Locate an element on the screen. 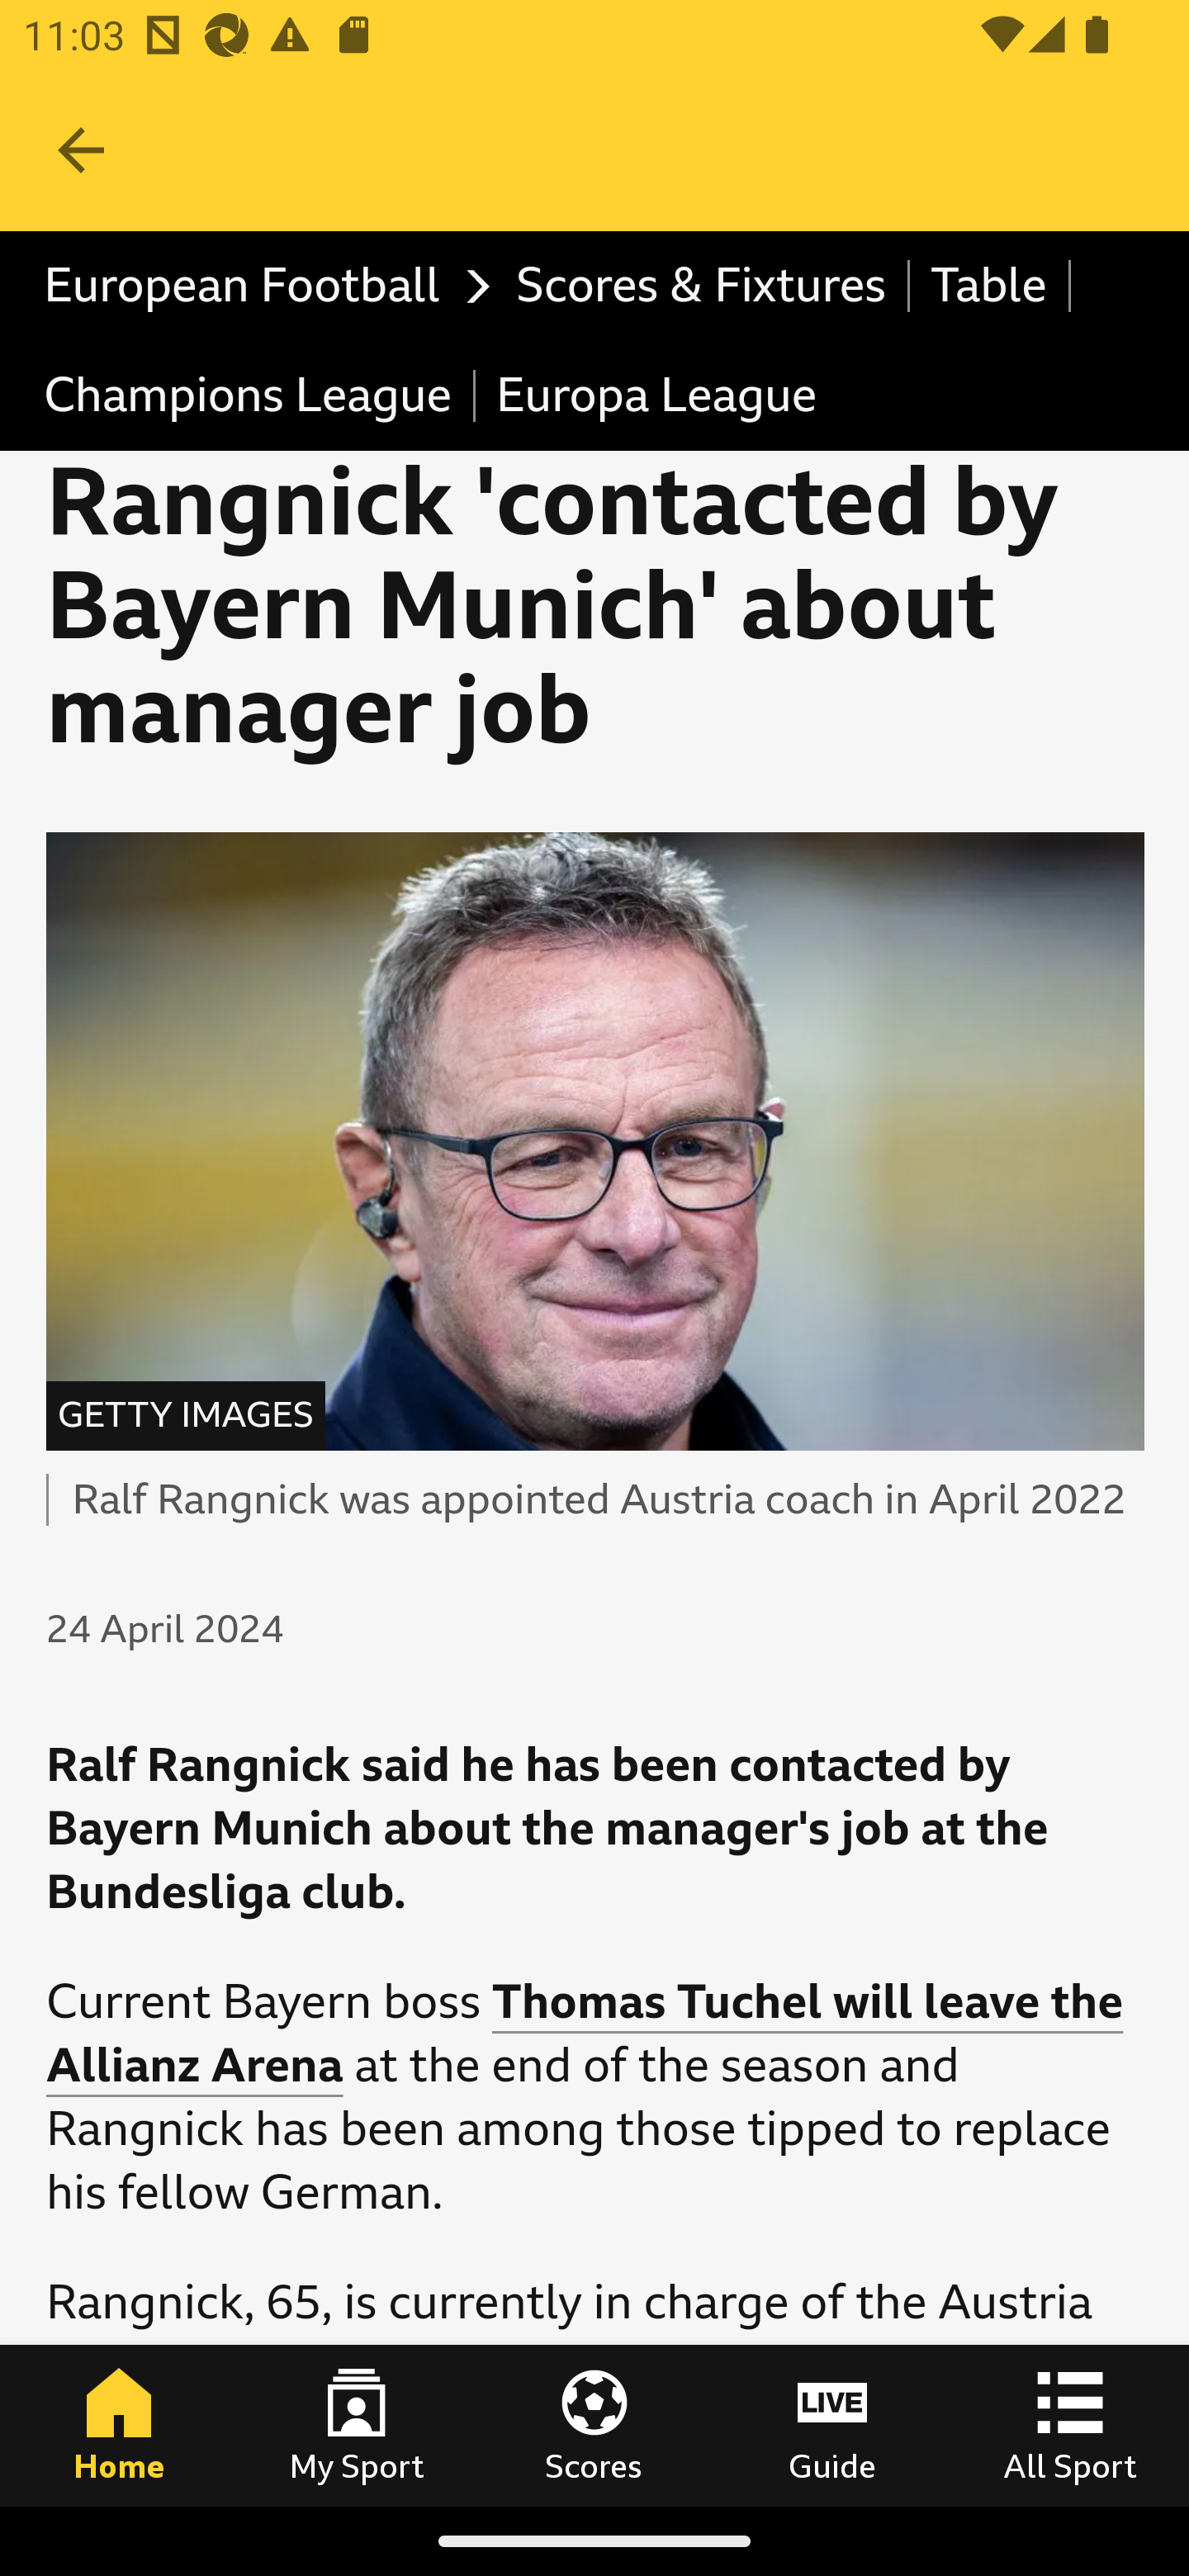 The height and width of the screenshot is (2576, 1189). Scores is located at coordinates (594, 2425).